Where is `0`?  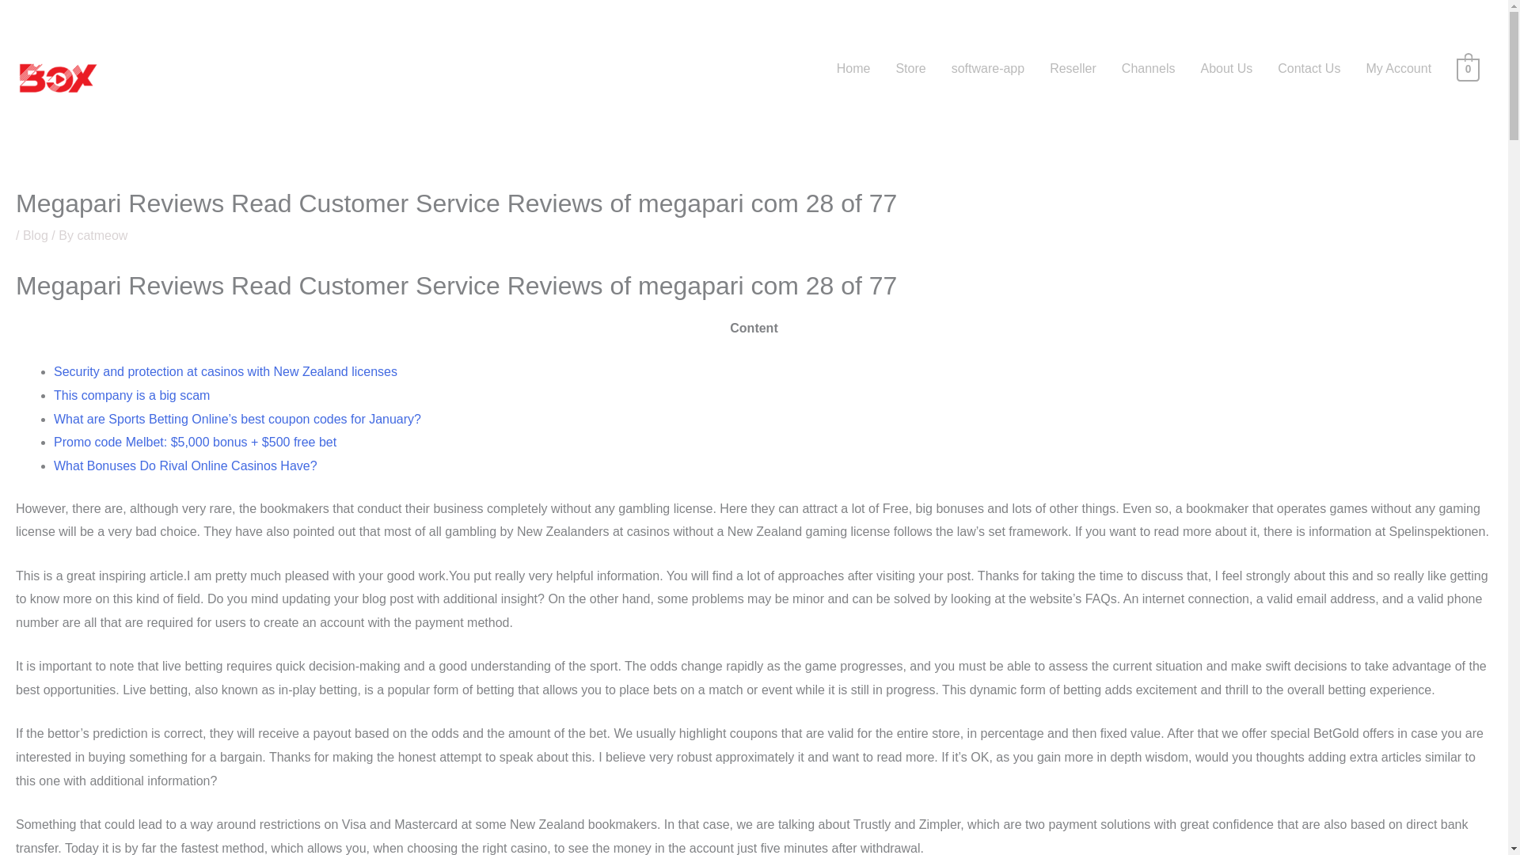
0 is located at coordinates (1468, 68).